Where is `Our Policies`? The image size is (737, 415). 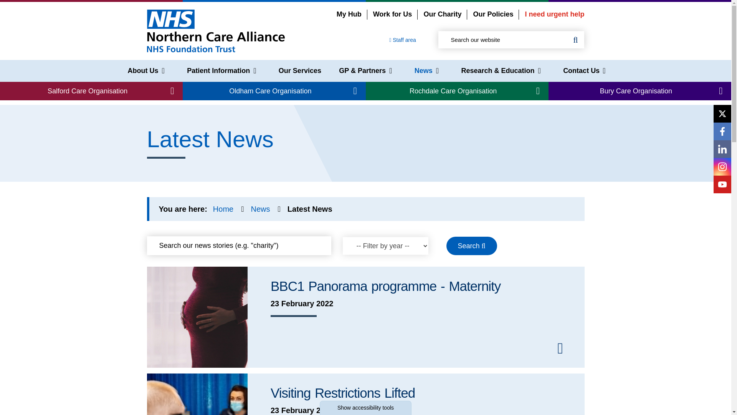 Our Policies is located at coordinates (493, 14).